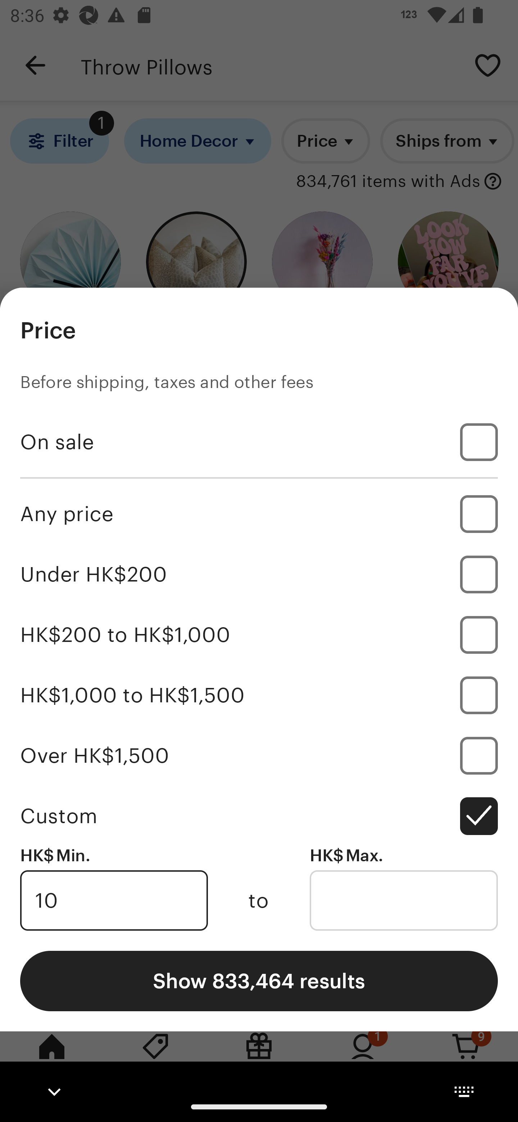 The height and width of the screenshot is (1122, 518). Describe the element at coordinates (259, 635) in the screenshot. I see `HK$200 to HK$1,000` at that location.